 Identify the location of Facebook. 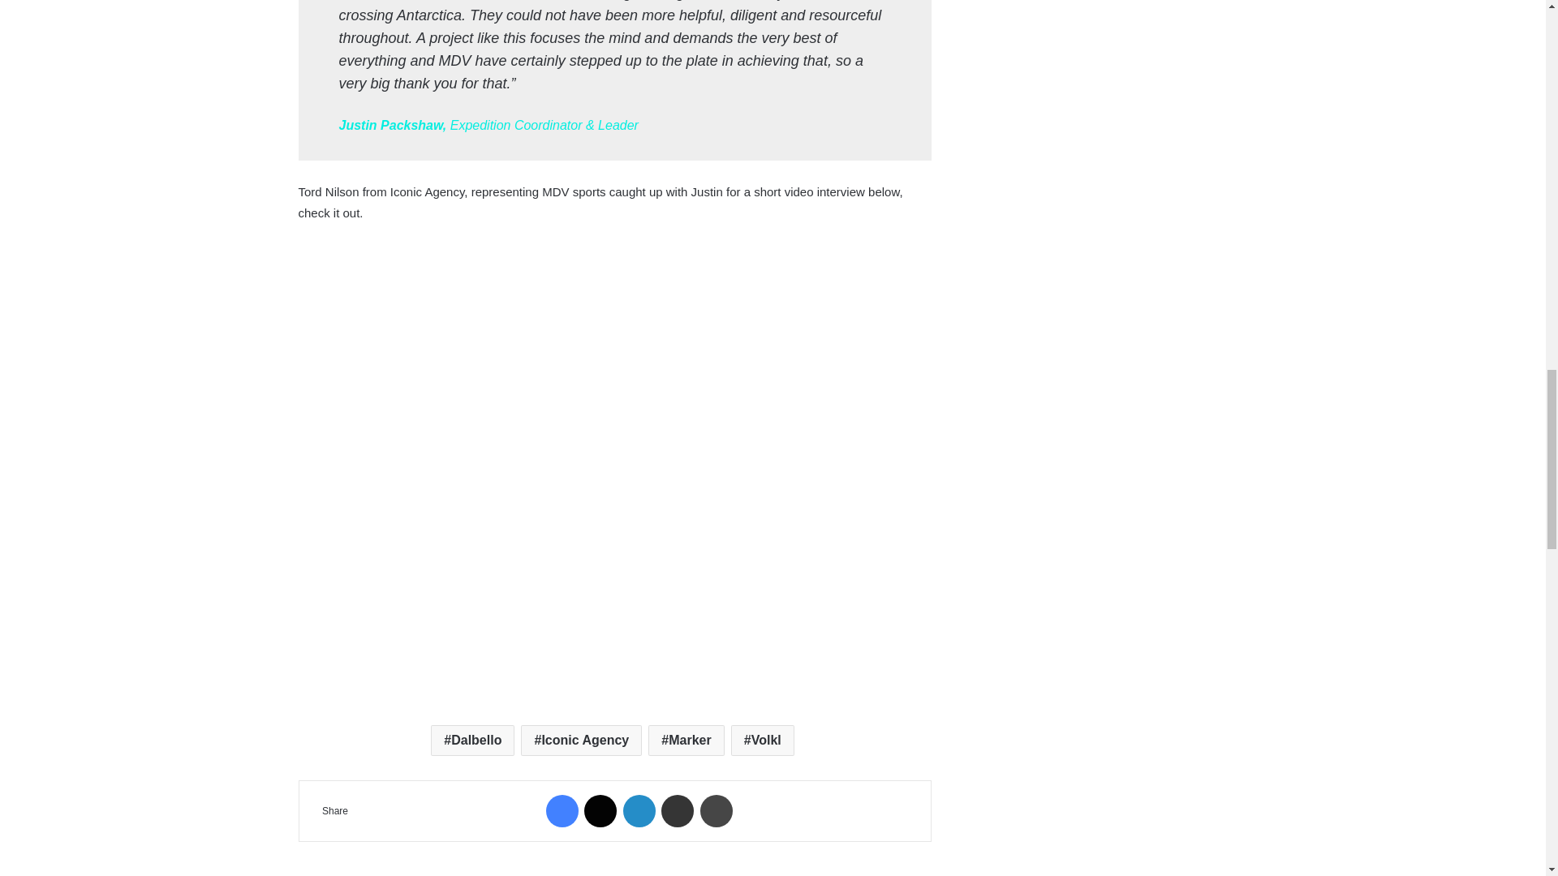
(562, 810).